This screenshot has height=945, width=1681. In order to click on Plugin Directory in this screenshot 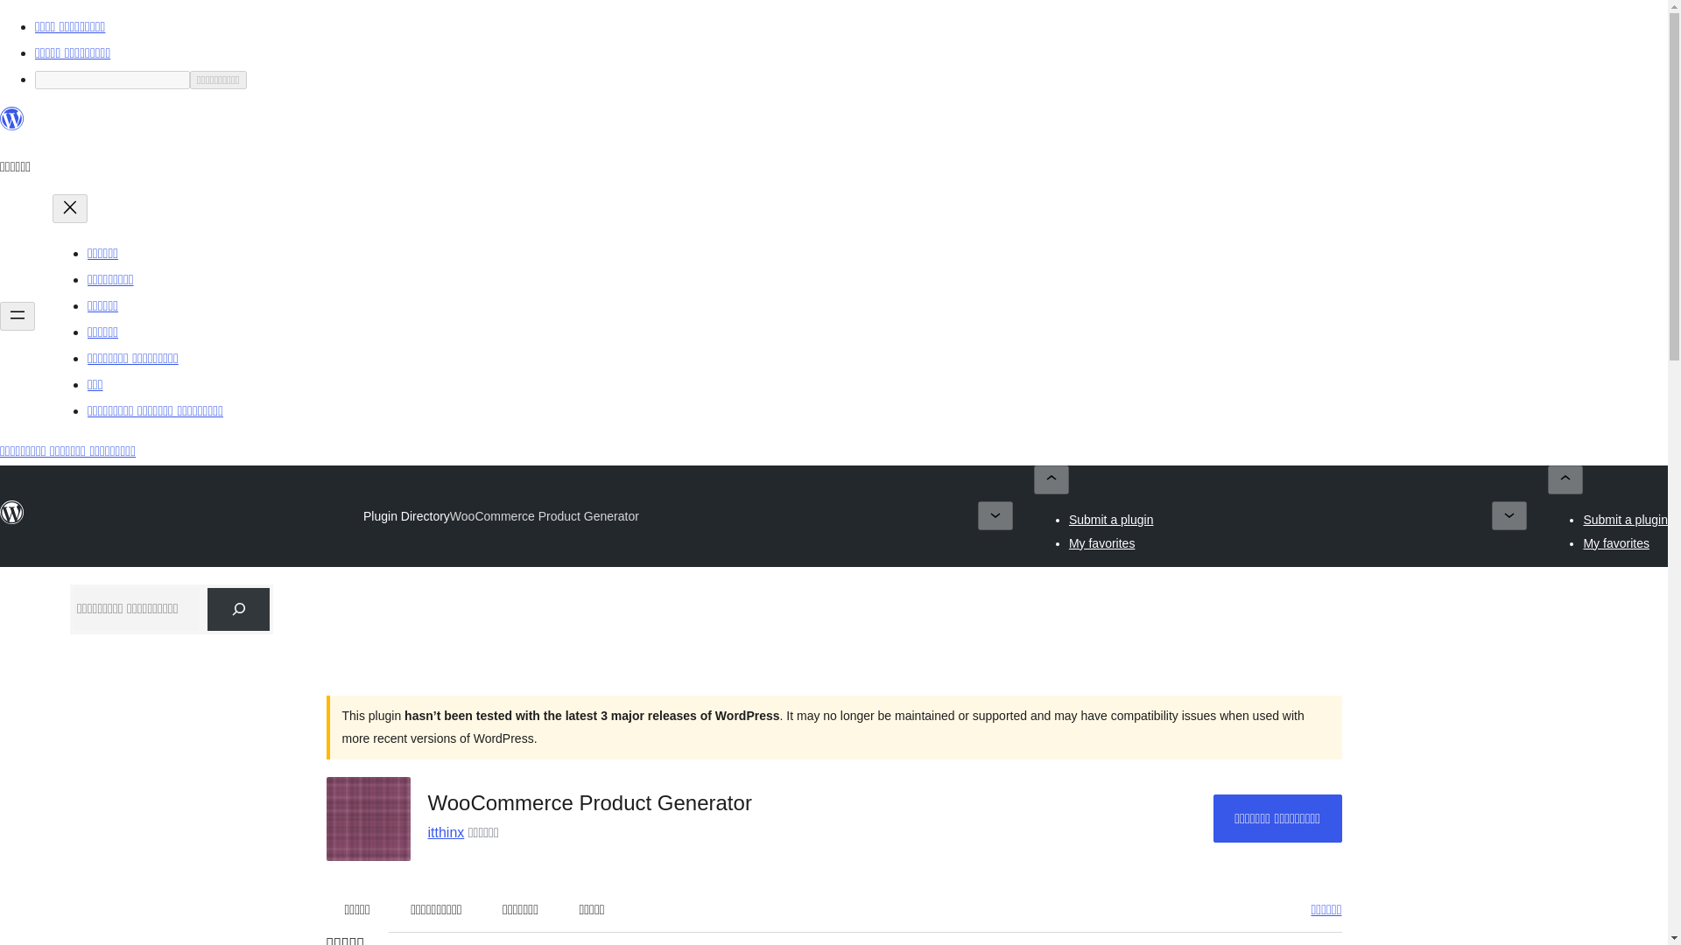, I will do `click(406, 516)`.